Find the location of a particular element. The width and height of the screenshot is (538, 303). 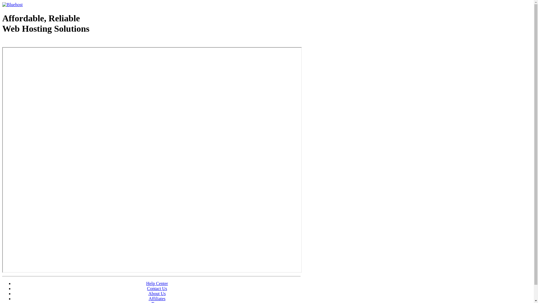

Contact Us is located at coordinates (157, 288).